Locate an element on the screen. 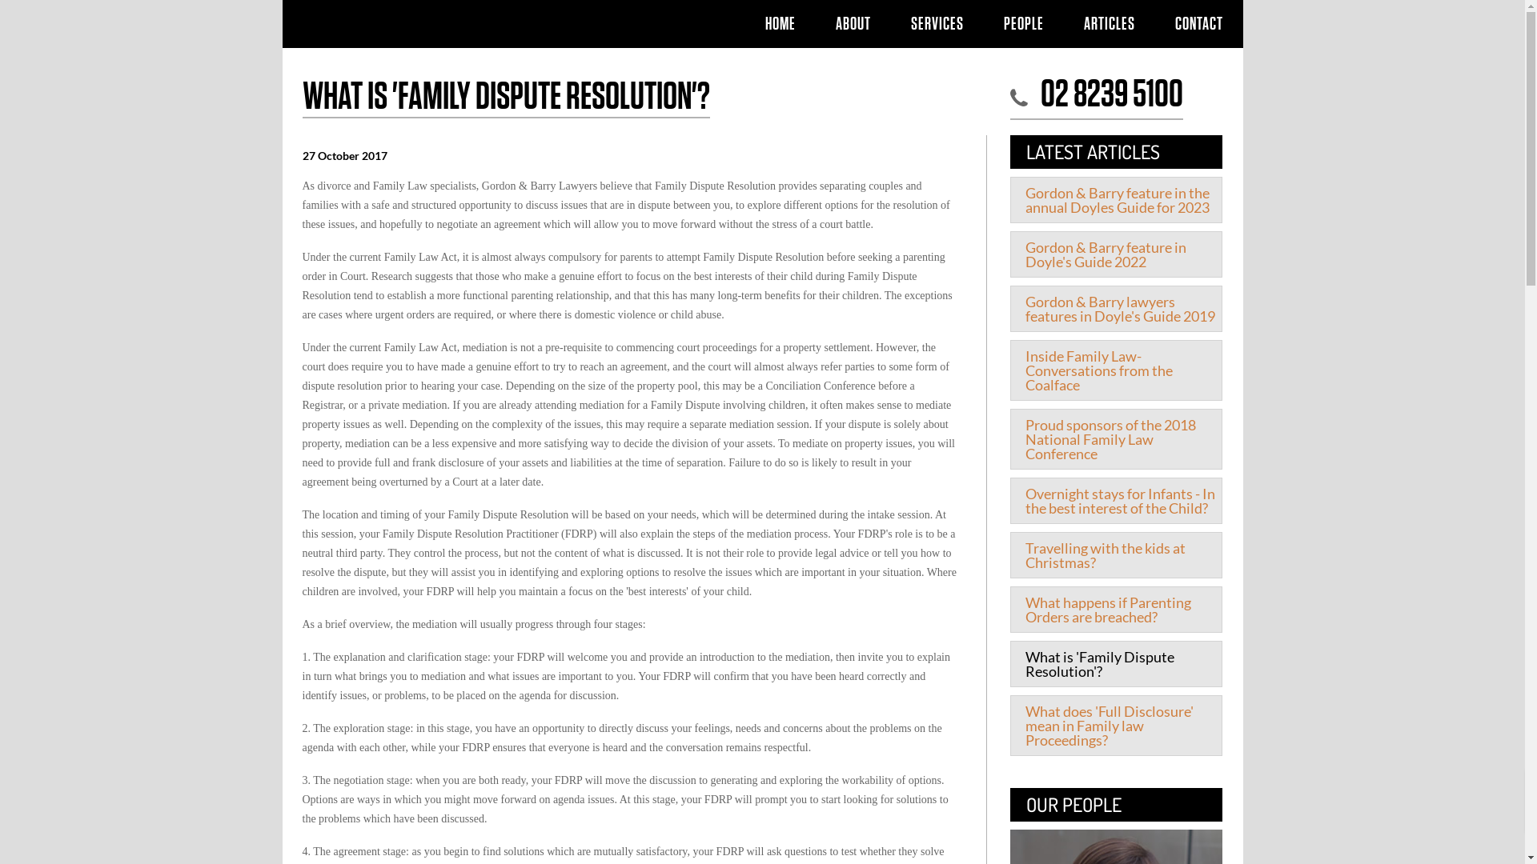 This screenshot has width=1537, height=864. Travelling with the kids at Christmas? is located at coordinates (1116, 555).